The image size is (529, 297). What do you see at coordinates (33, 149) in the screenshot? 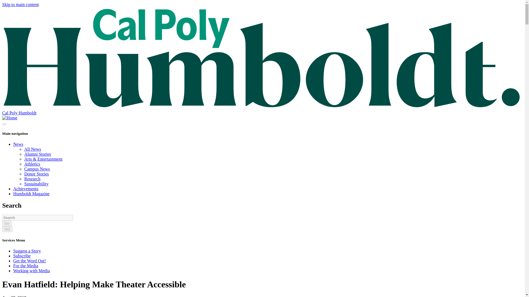
I see `All News` at bounding box center [33, 149].